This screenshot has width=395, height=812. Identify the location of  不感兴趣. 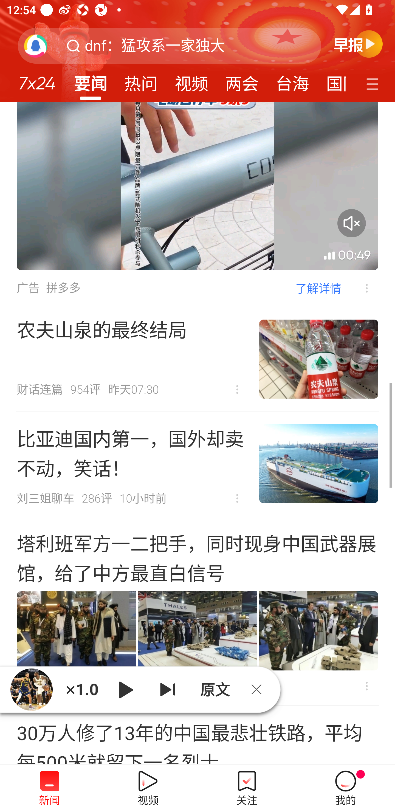
(237, 498).